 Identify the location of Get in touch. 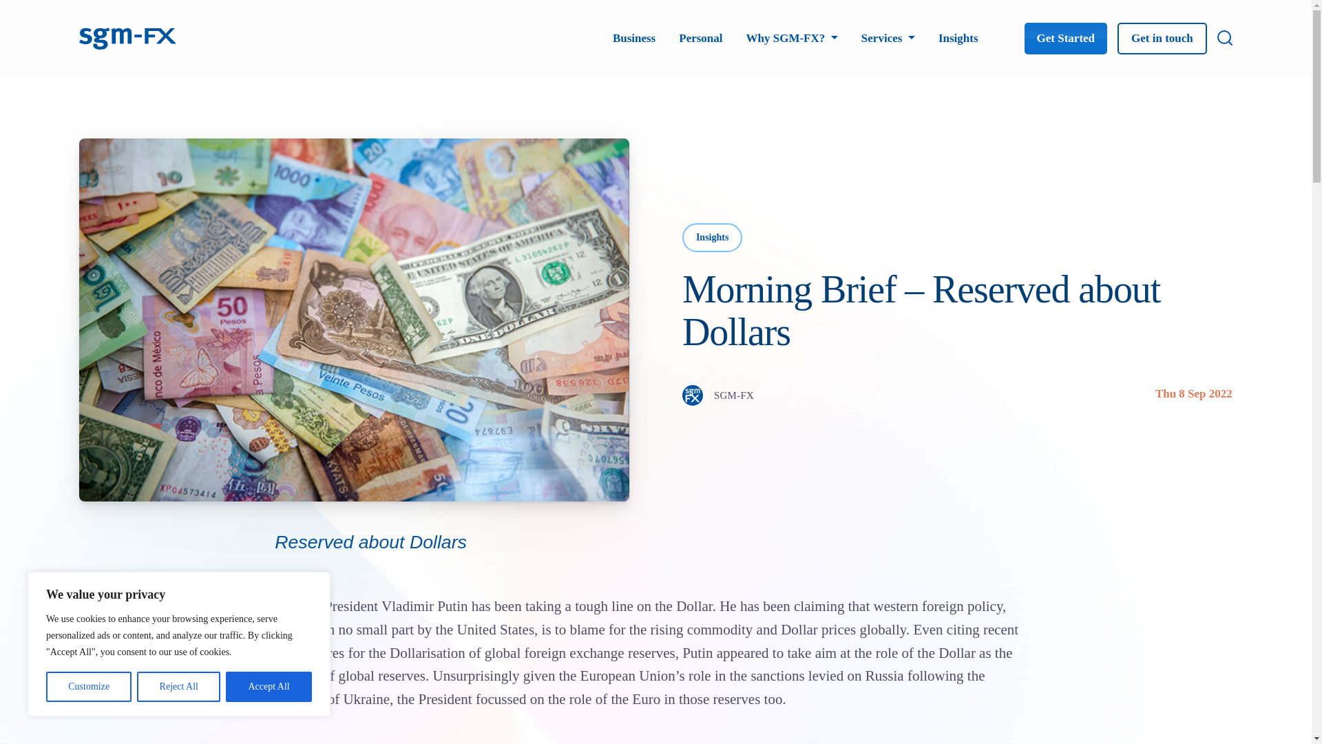
(1162, 39).